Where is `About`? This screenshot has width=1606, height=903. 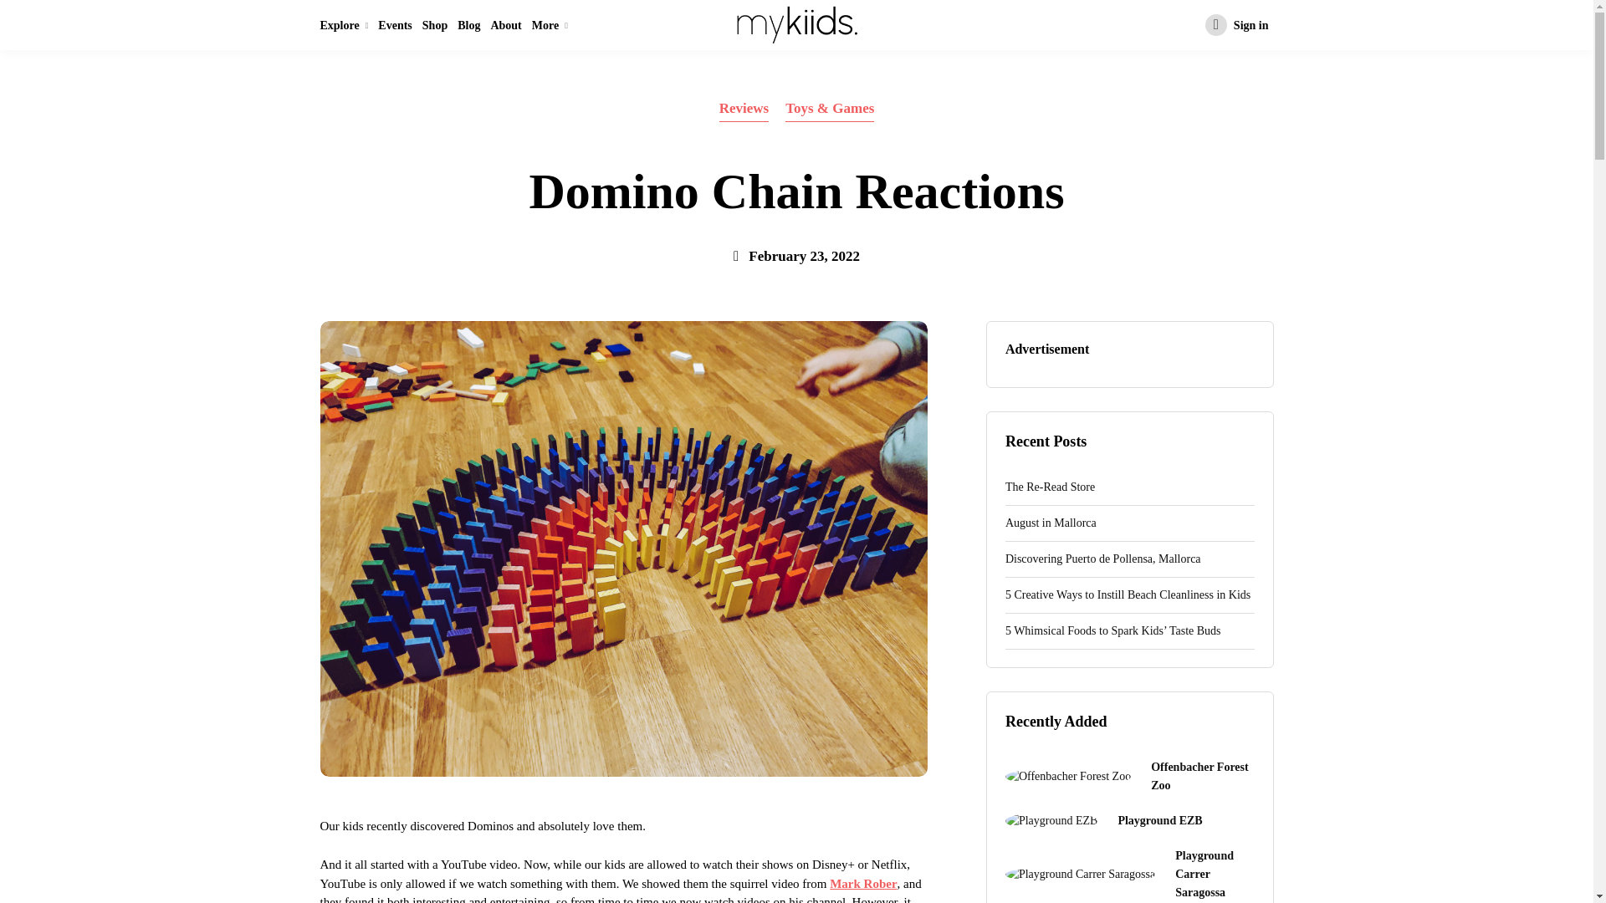
About is located at coordinates (505, 25).